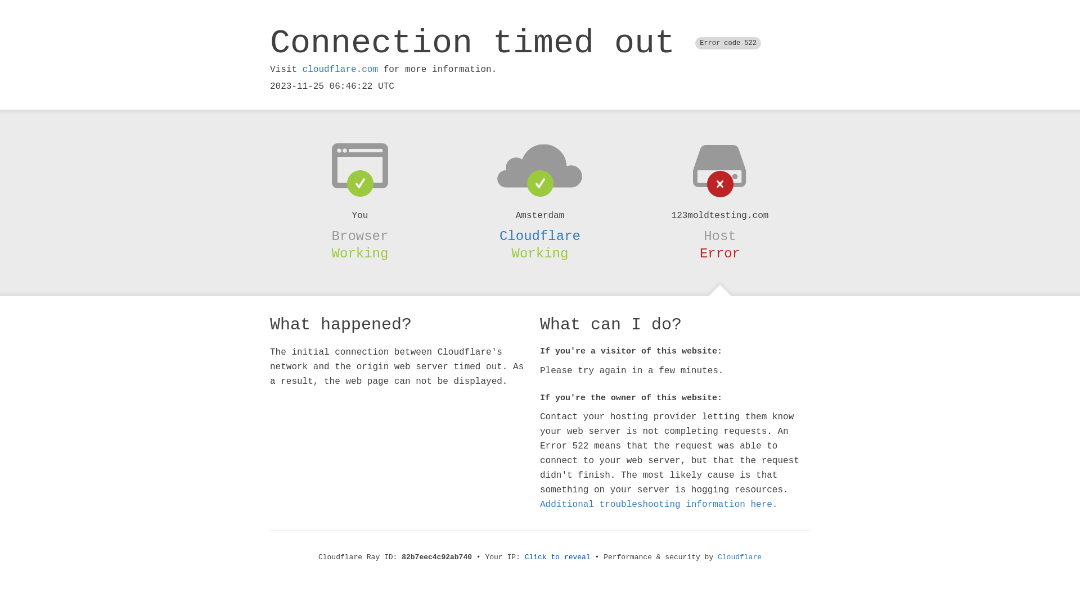 Image resolution: width=1080 pixels, height=607 pixels. I want to click on Additional troubleshooting information here., so click(659, 505).